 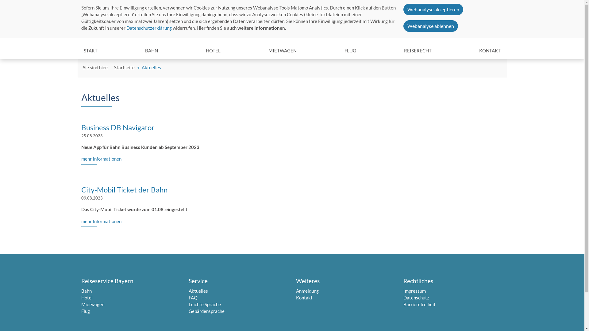 I want to click on Bahn, so click(x=86, y=291).